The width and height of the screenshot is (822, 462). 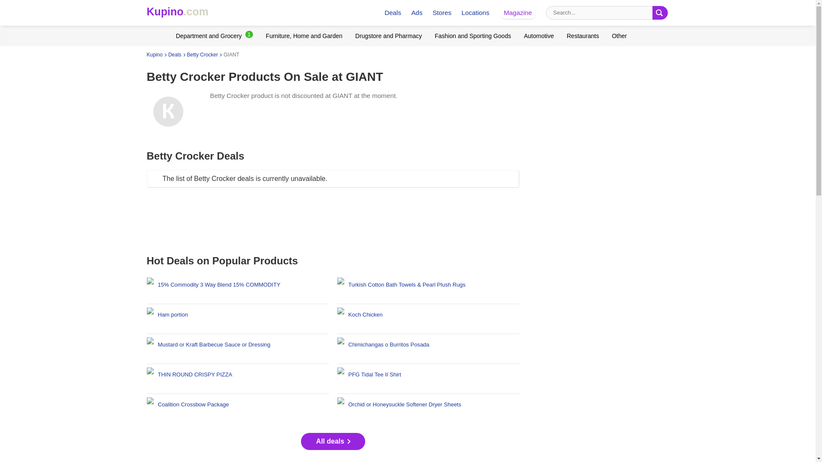 What do you see at coordinates (177, 11) in the screenshot?
I see `Weekly Ads and Deals from Stores` at bounding box center [177, 11].